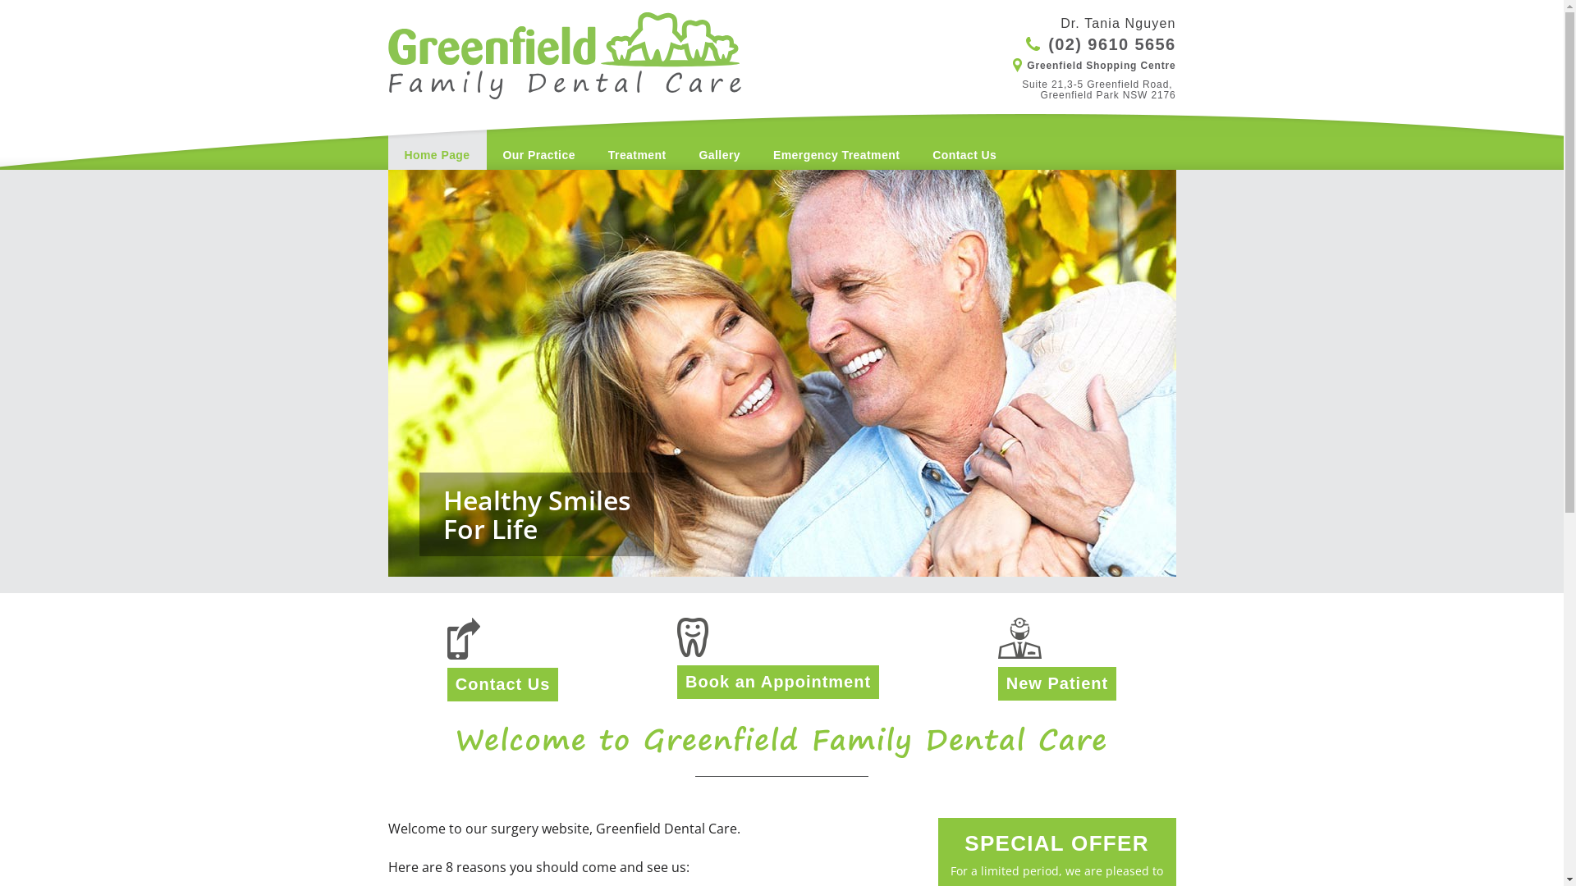 The width and height of the screenshot is (1576, 886). I want to click on Emergency Treatment, so click(836, 139).